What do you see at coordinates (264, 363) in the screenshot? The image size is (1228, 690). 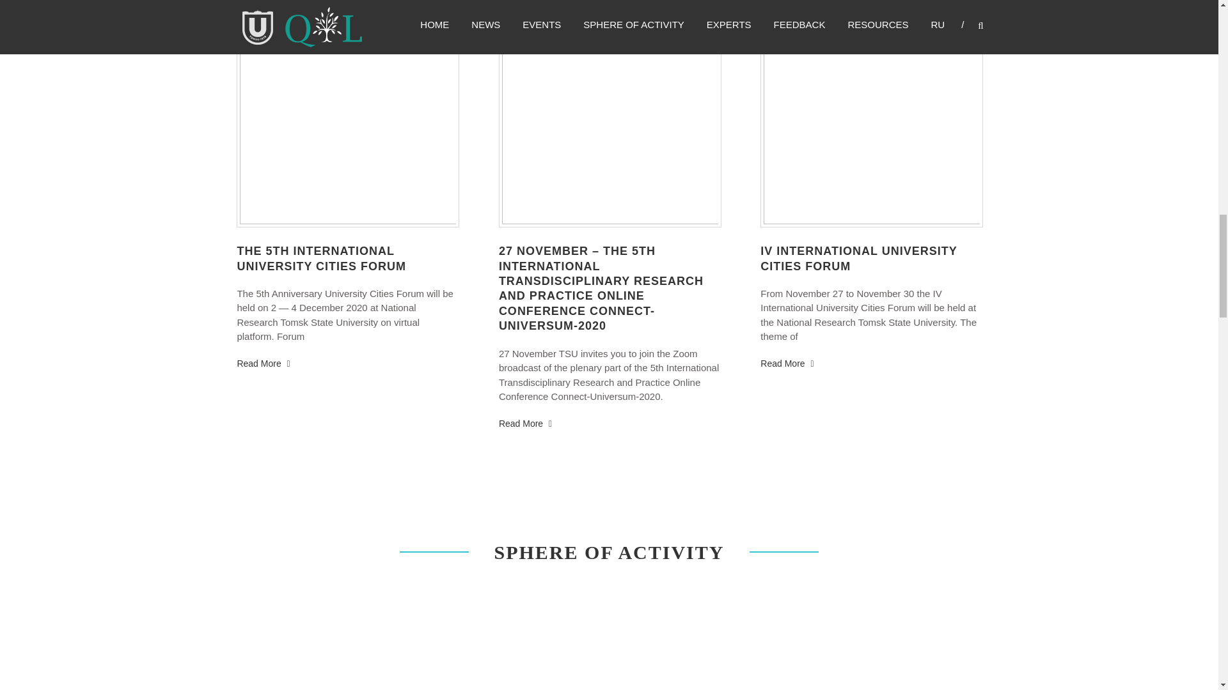 I see `Read More` at bounding box center [264, 363].